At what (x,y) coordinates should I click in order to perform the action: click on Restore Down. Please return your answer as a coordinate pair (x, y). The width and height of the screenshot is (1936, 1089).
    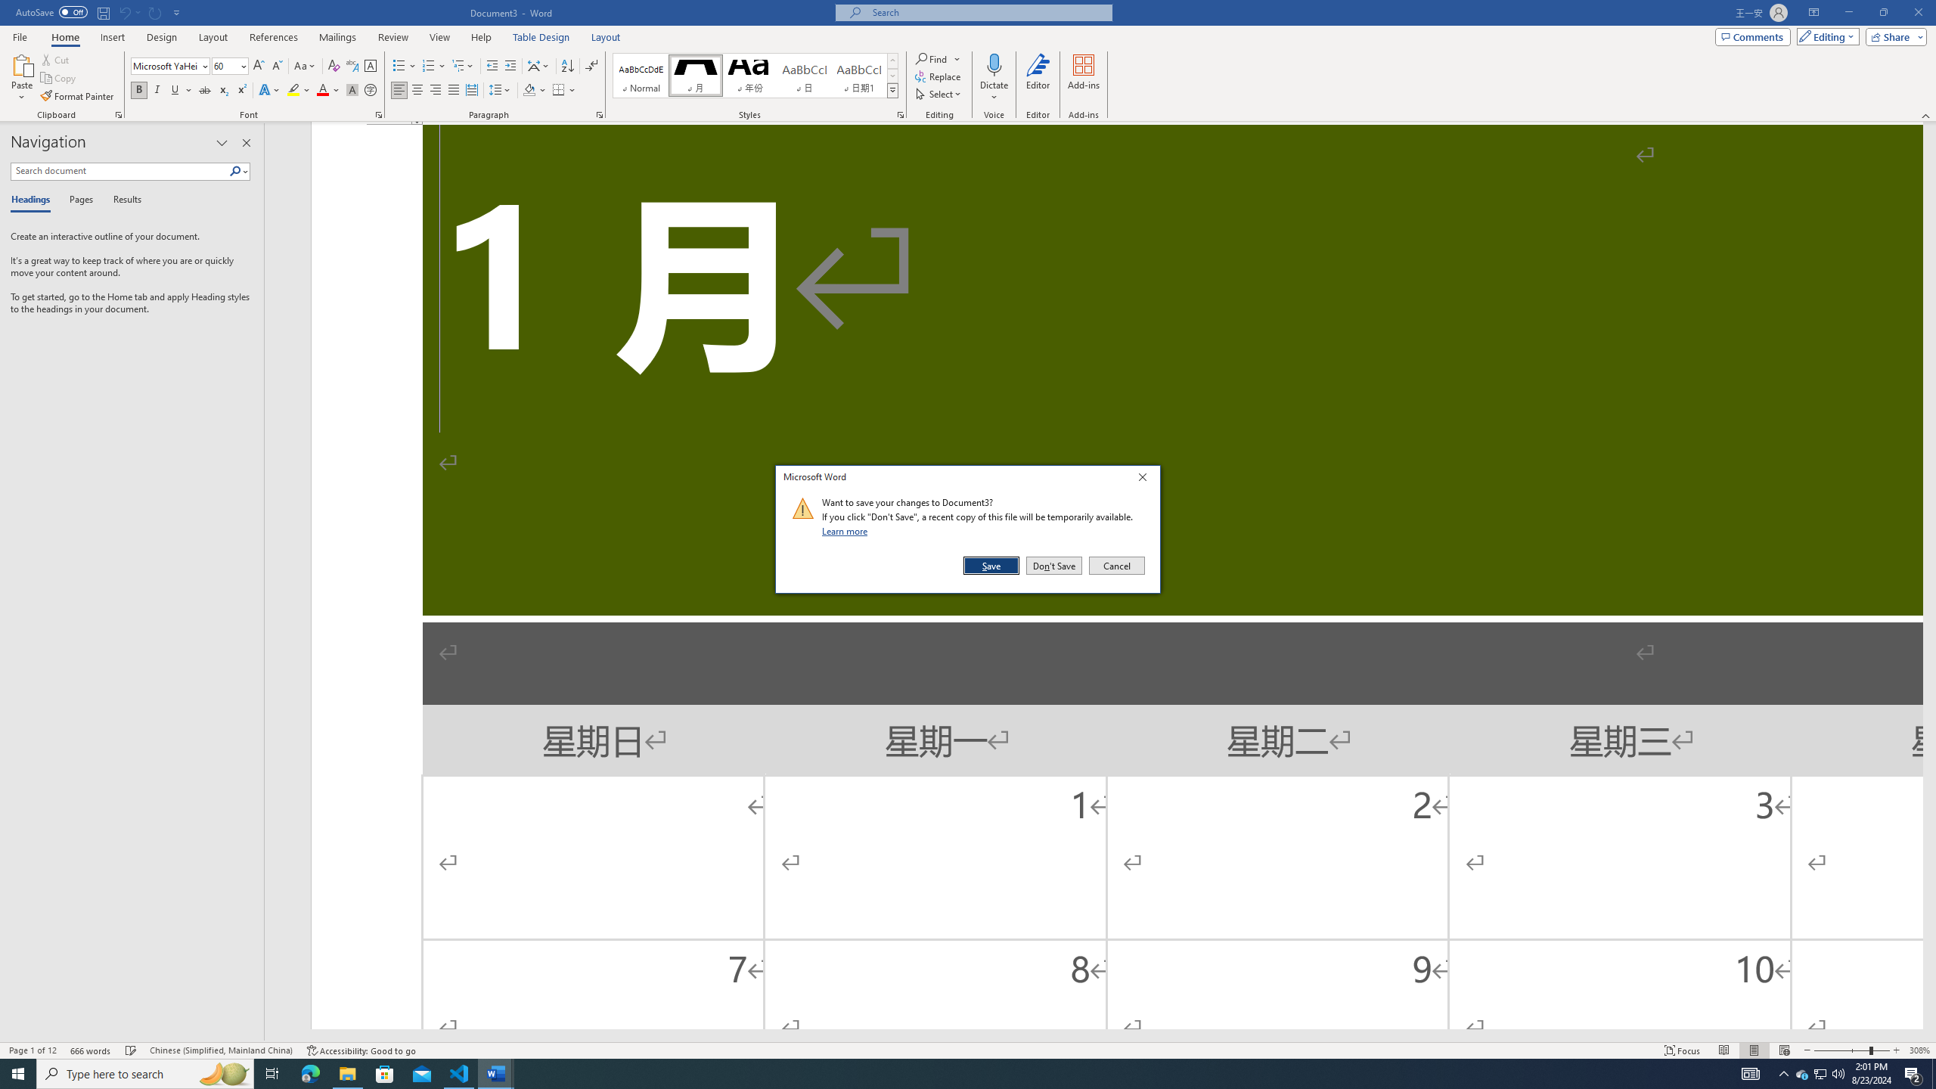
    Looking at the image, I should click on (1883, 13).